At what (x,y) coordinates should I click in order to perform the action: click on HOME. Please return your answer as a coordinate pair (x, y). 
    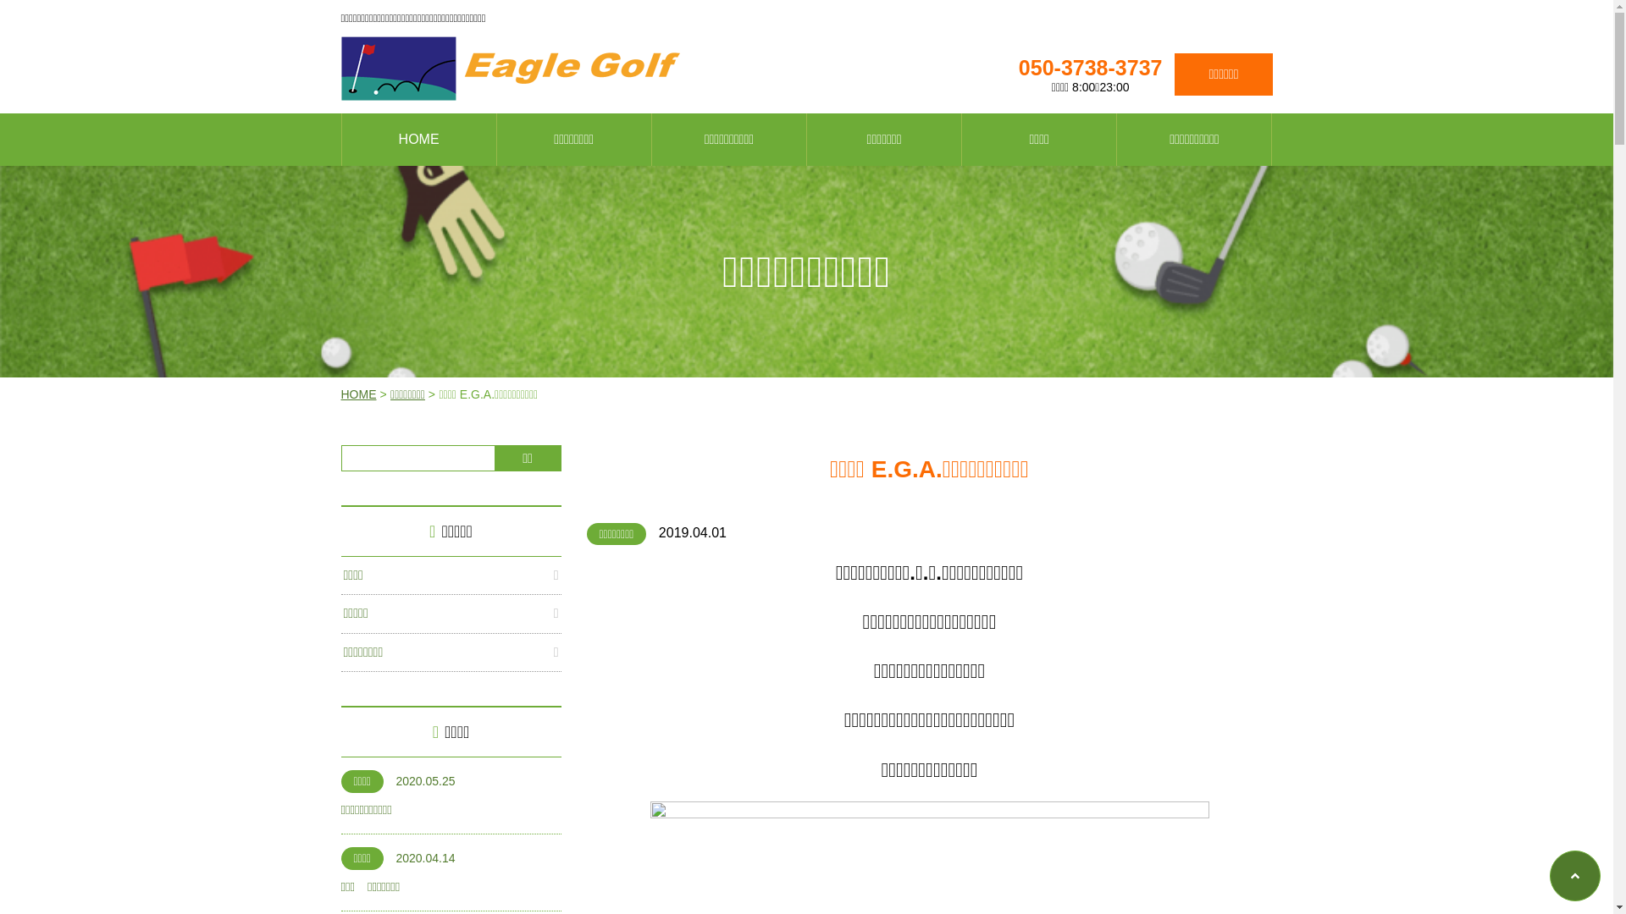
    Looking at the image, I should click on (419, 140).